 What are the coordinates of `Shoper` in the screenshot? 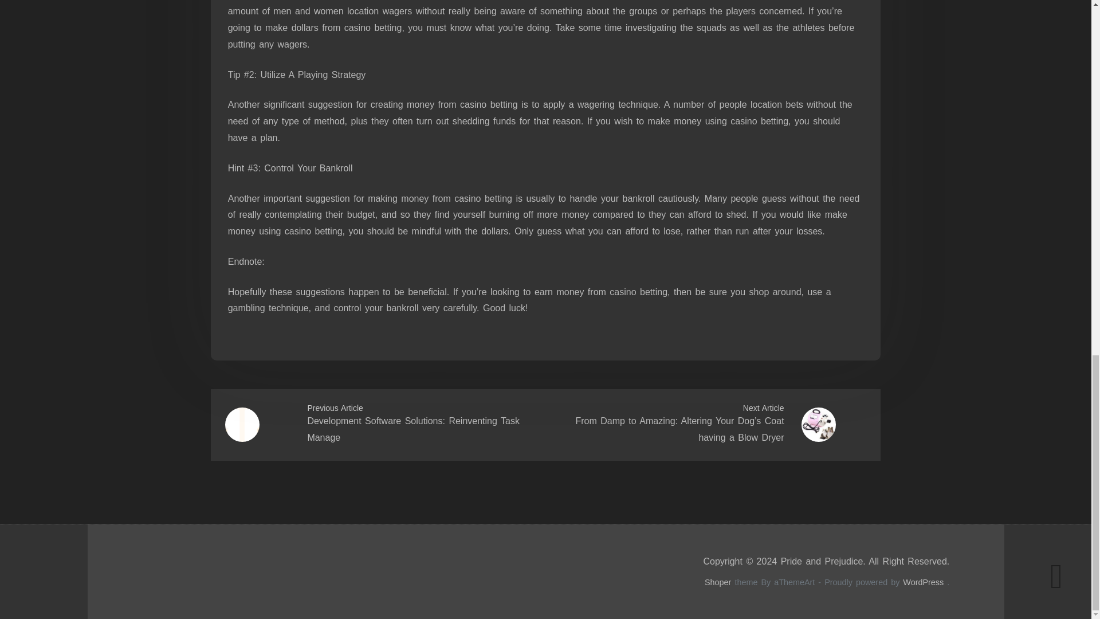 It's located at (718, 582).